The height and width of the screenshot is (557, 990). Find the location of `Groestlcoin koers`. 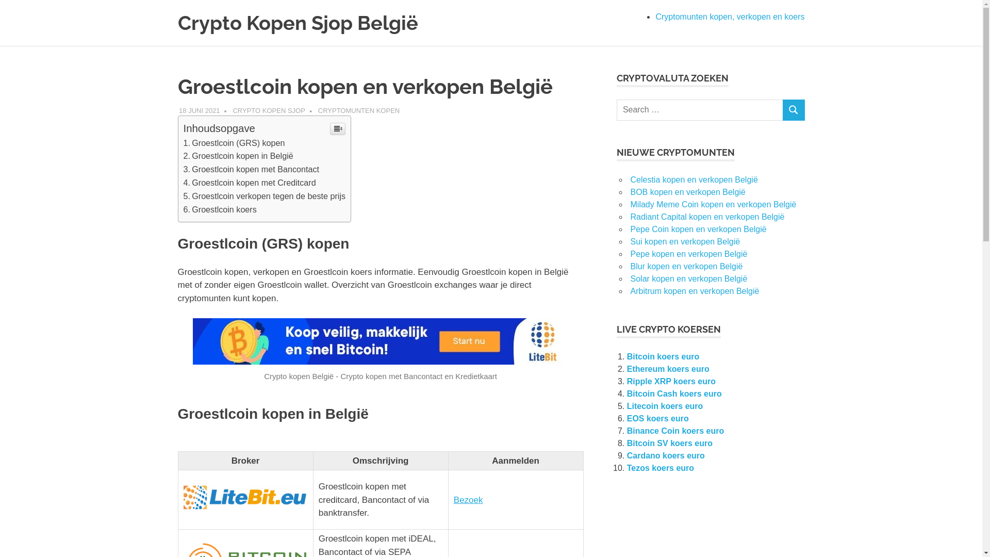

Groestlcoin koers is located at coordinates (220, 209).